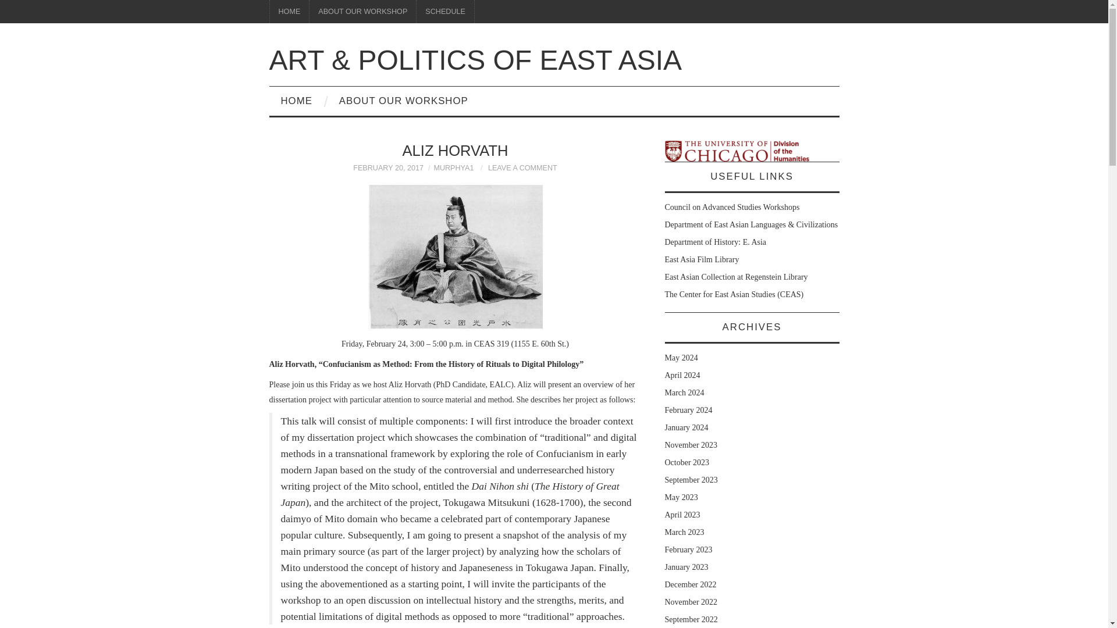 This screenshot has width=1117, height=628. What do you see at coordinates (688, 409) in the screenshot?
I see `February 2024` at bounding box center [688, 409].